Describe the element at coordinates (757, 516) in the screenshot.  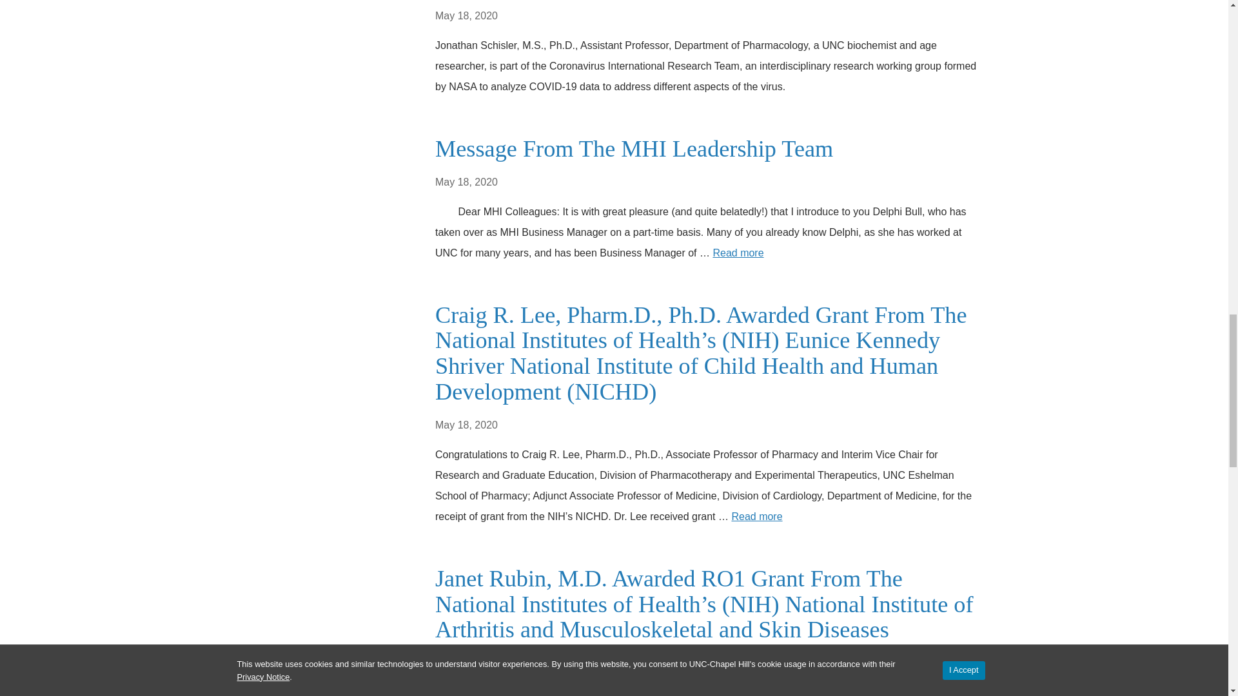
I see `Read more` at that location.